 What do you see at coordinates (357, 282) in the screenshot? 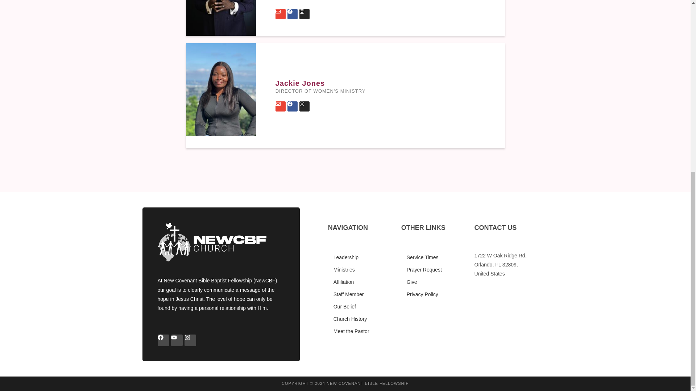
I see `Affiliation` at bounding box center [357, 282].